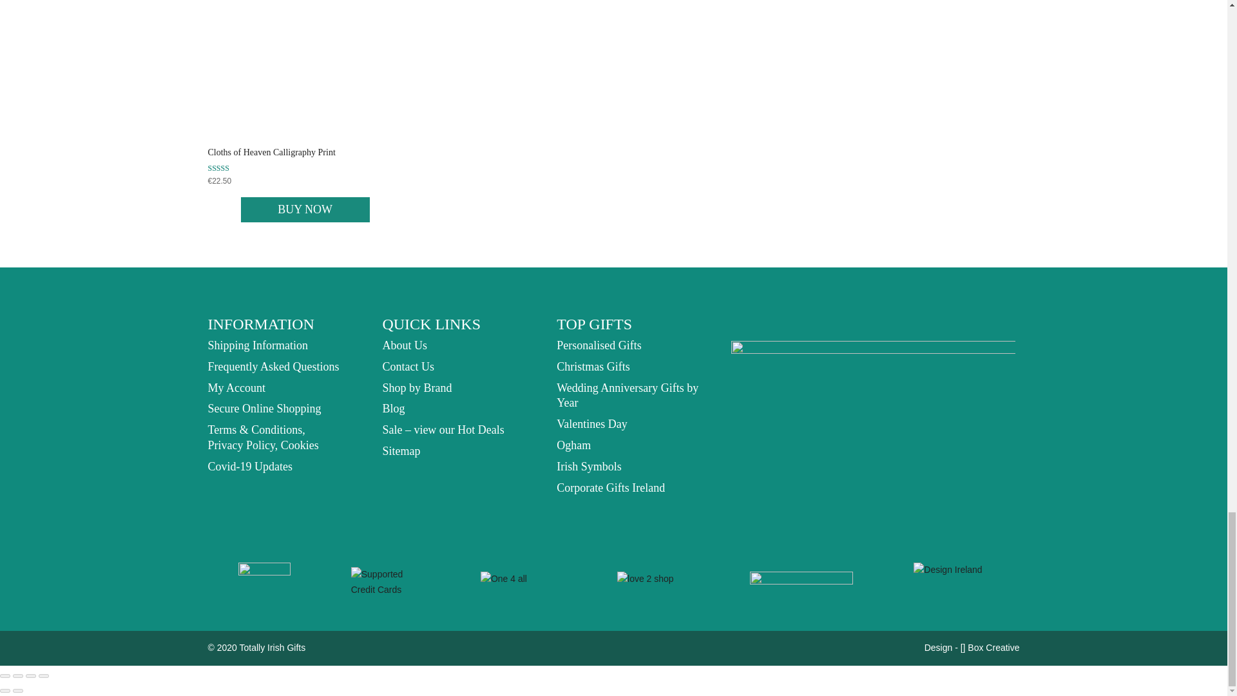 The image size is (1237, 696). What do you see at coordinates (443, 429) in the screenshot?
I see `Hot Deals Totally Irish Gifts` at bounding box center [443, 429].